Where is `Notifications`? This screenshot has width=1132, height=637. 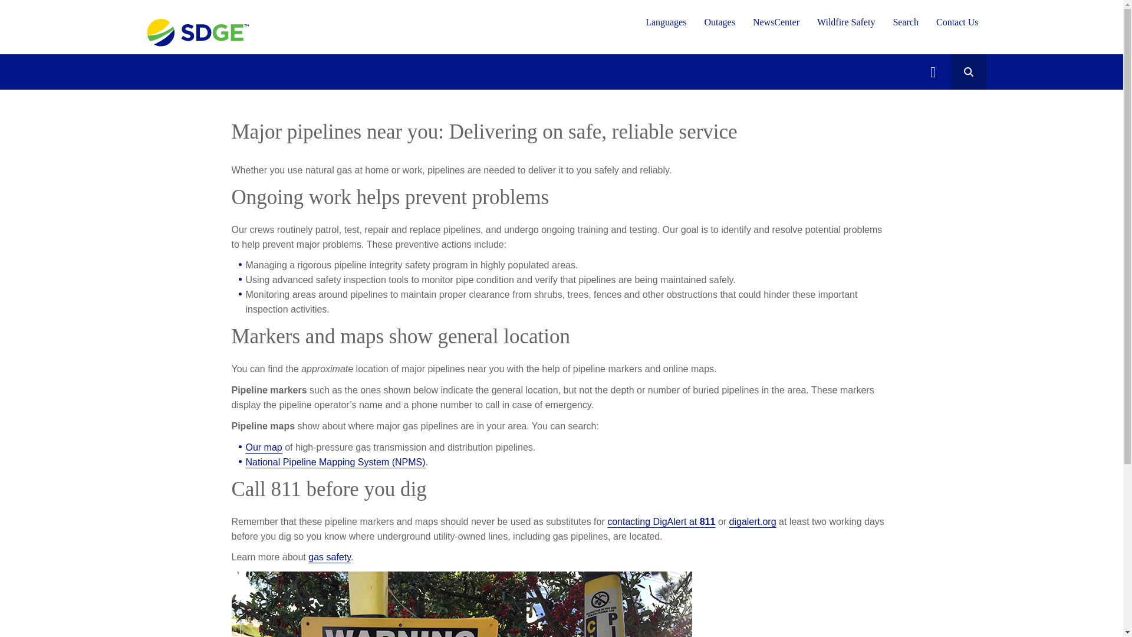
Notifications is located at coordinates (933, 72).